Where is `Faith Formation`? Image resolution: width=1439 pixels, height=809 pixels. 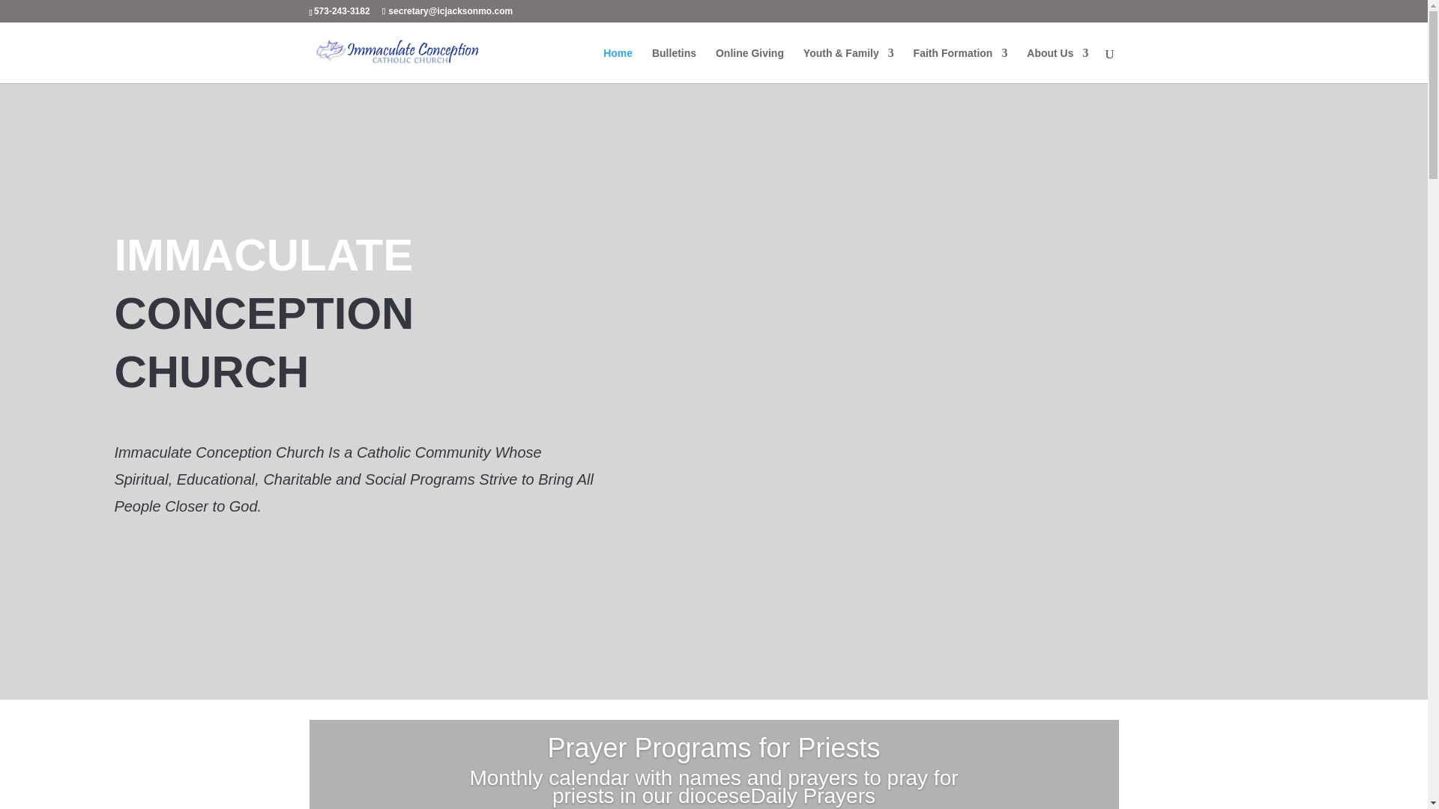
Faith Formation is located at coordinates (961, 65).